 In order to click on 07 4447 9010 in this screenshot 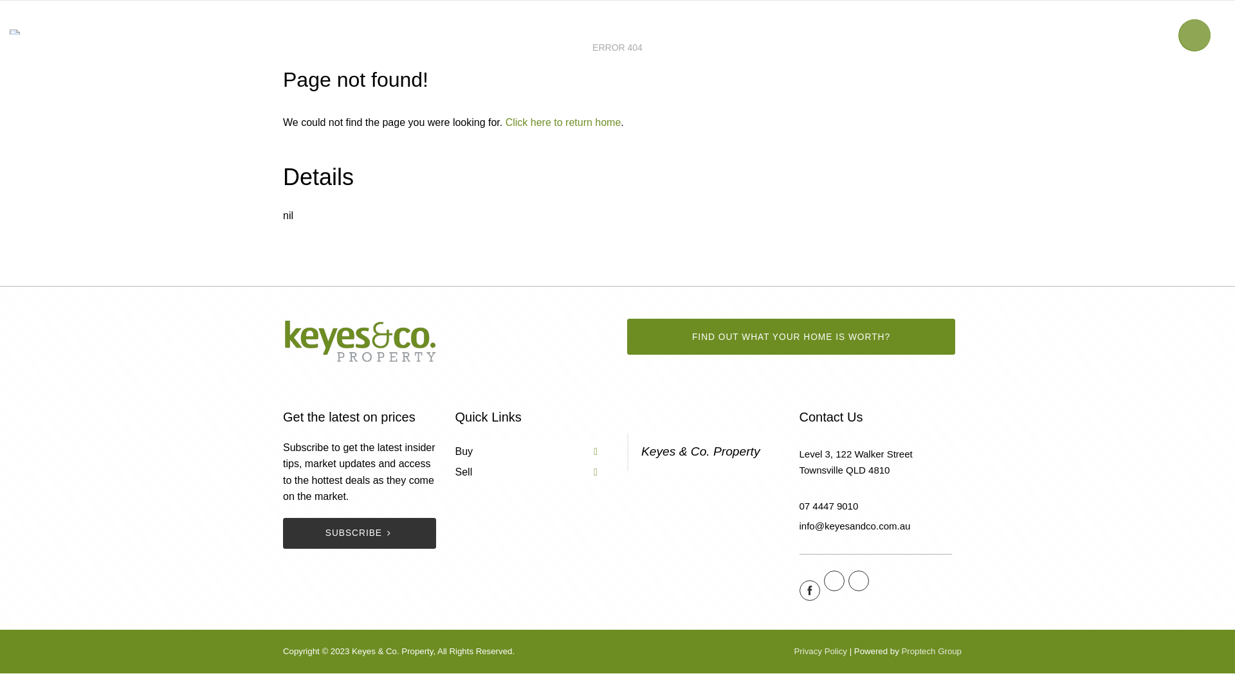, I will do `click(828, 506)`.